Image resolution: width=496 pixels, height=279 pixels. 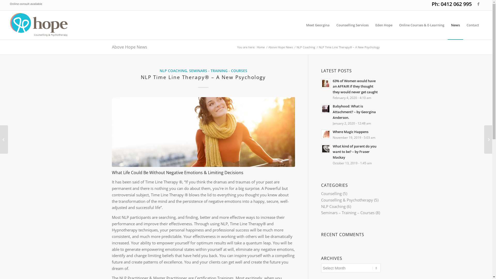 I want to click on NLP Coaching, so click(x=306, y=47).